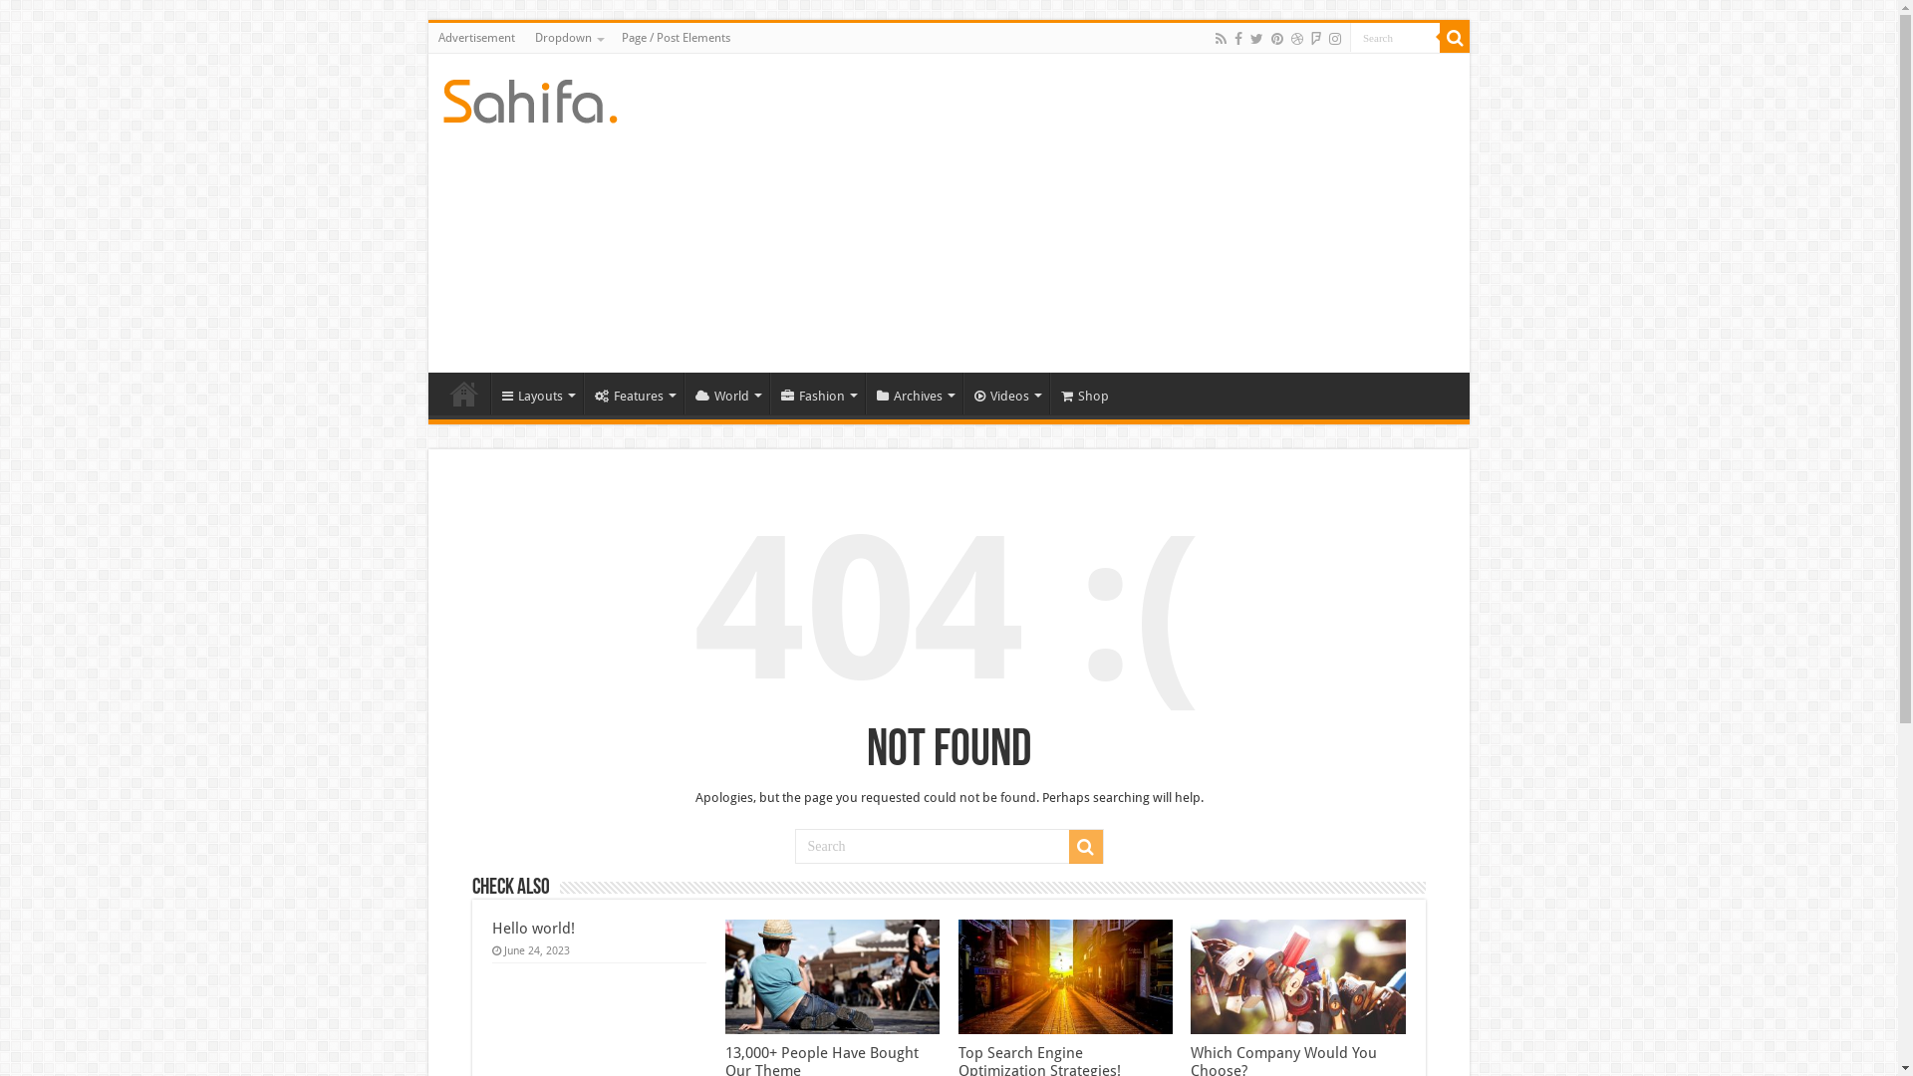  I want to click on Shop, so click(1084, 393).